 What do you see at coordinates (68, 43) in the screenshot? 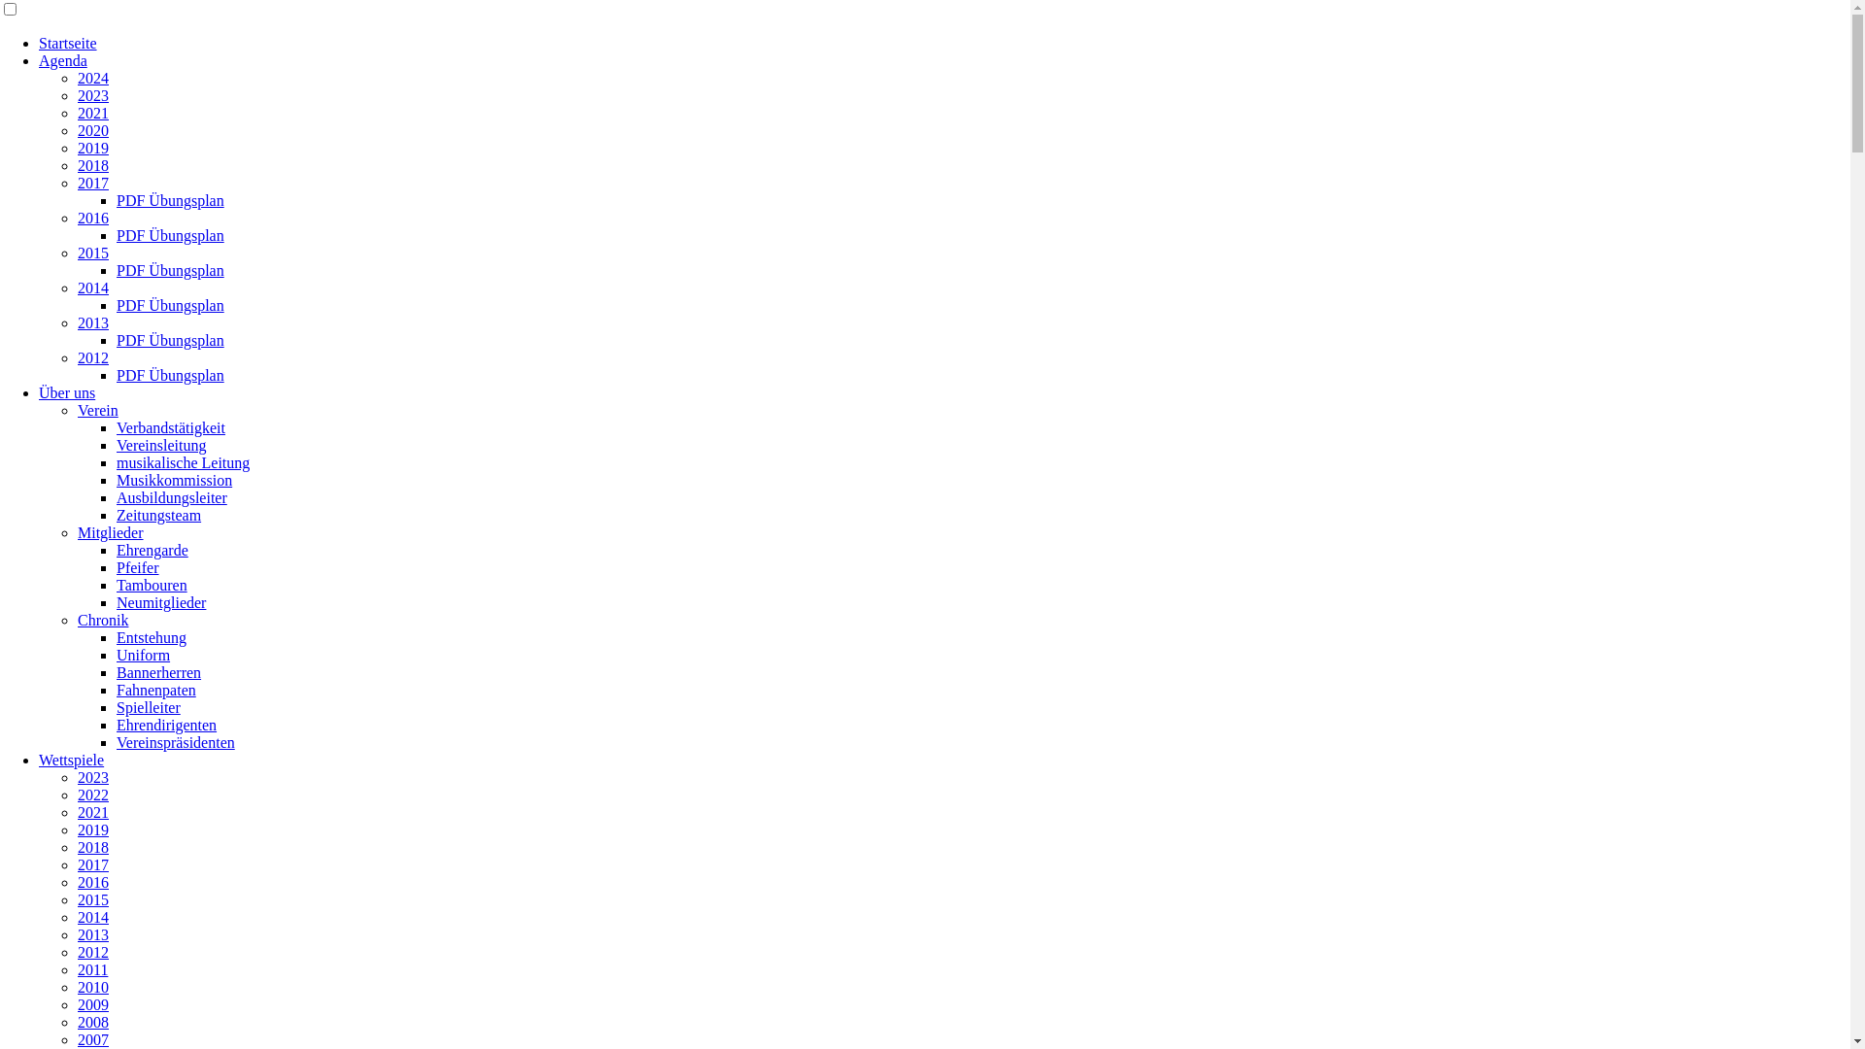
I see `Startseite` at bounding box center [68, 43].